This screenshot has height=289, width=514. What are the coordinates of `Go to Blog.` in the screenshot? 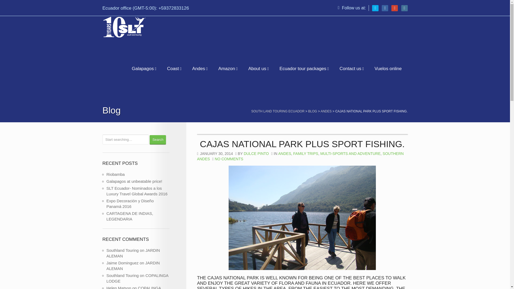 It's located at (312, 111).